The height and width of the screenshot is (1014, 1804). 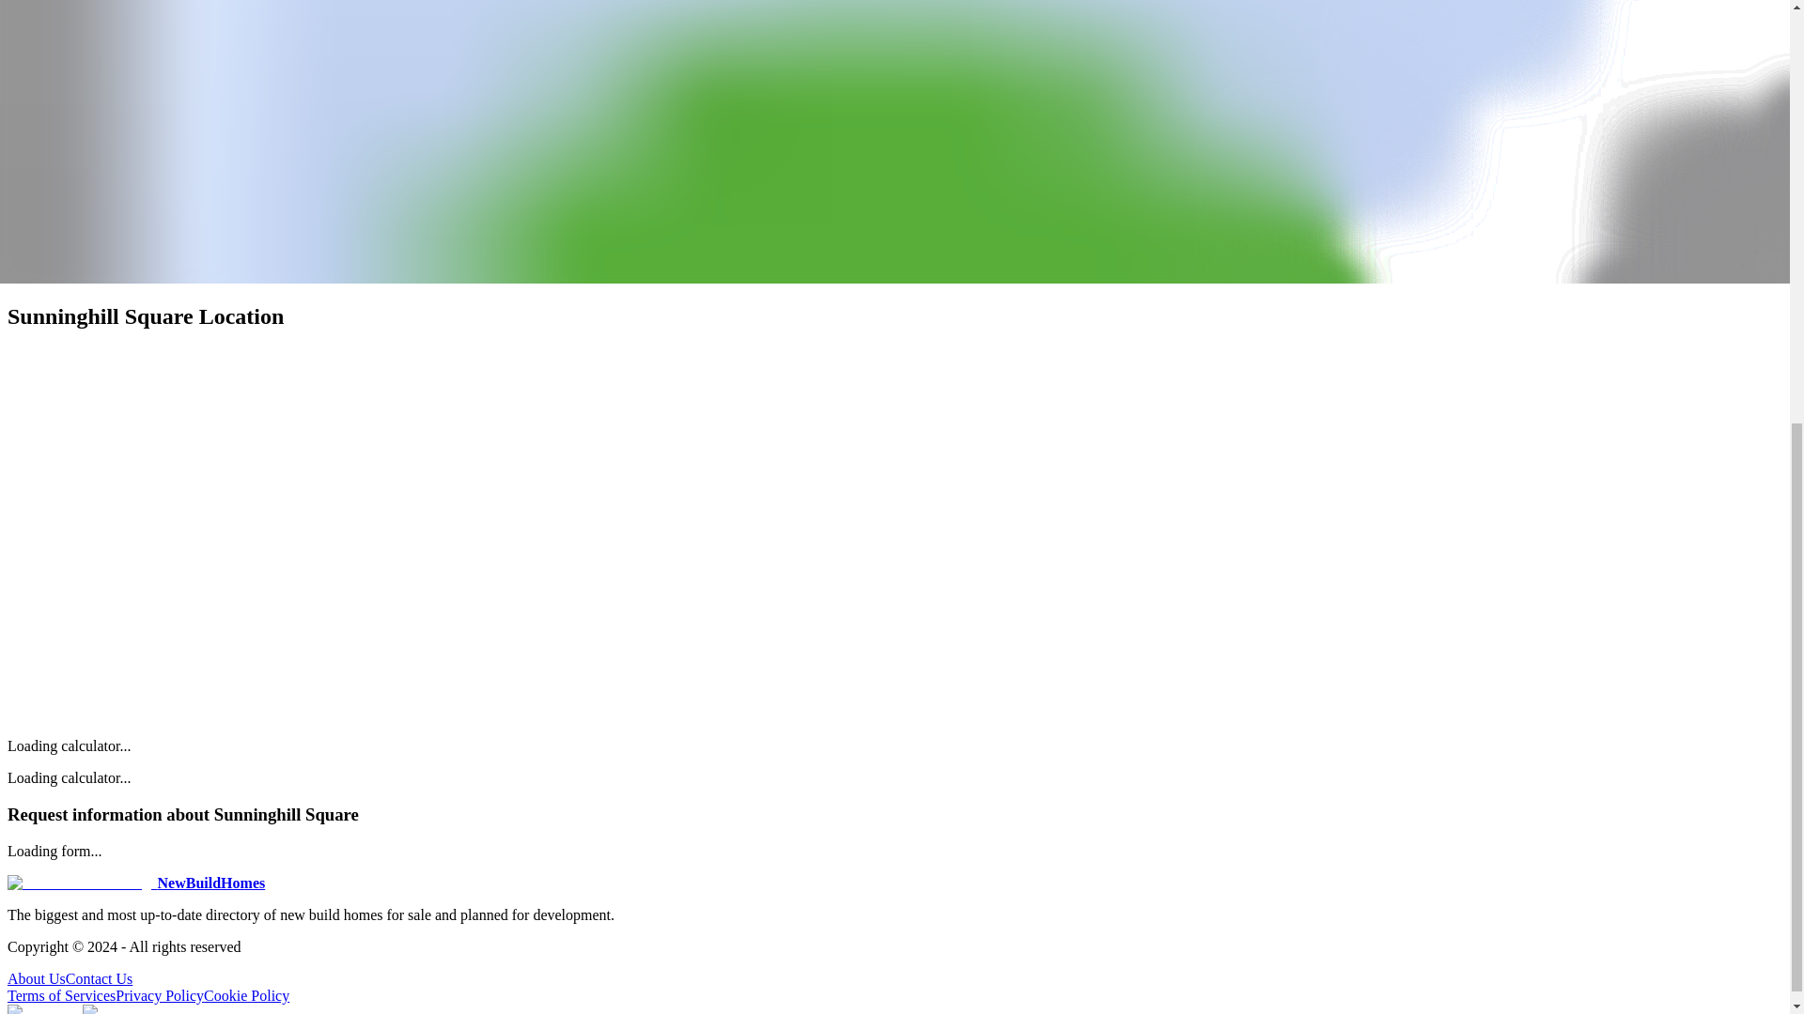 I want to click on Terms of Services, so click(x=60, y=995).